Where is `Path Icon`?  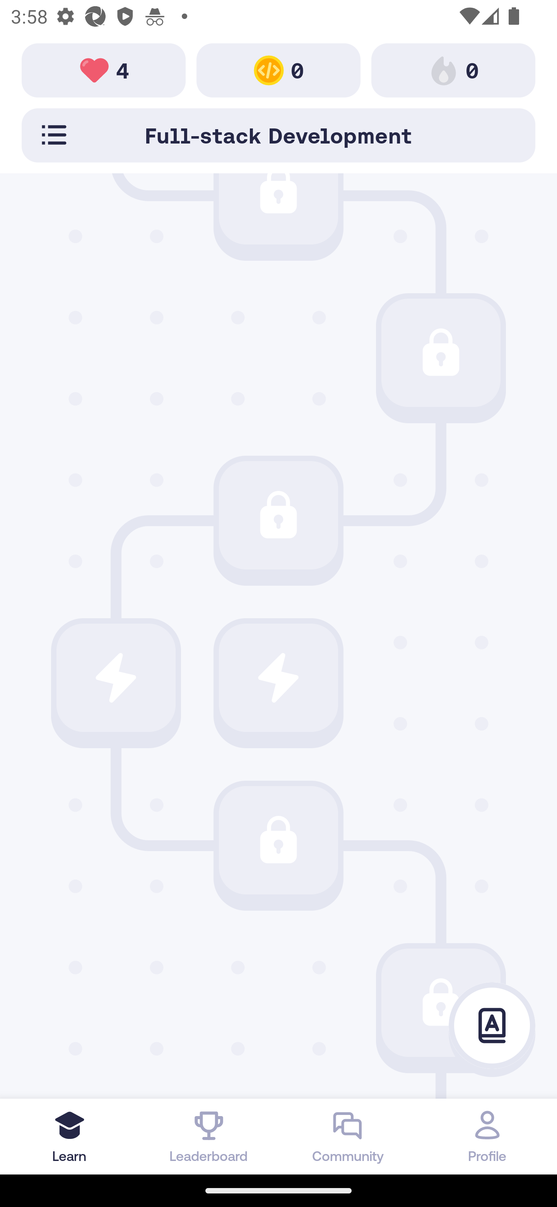
Path Icon is located at coordinates (278, 678).